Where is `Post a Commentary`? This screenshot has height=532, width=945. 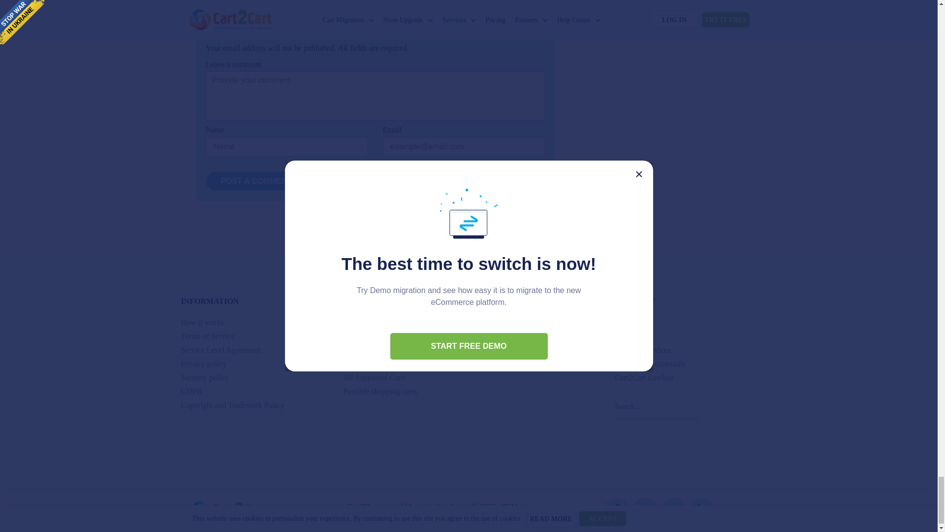
Post a Commentary is located at coordinates (264, 181).